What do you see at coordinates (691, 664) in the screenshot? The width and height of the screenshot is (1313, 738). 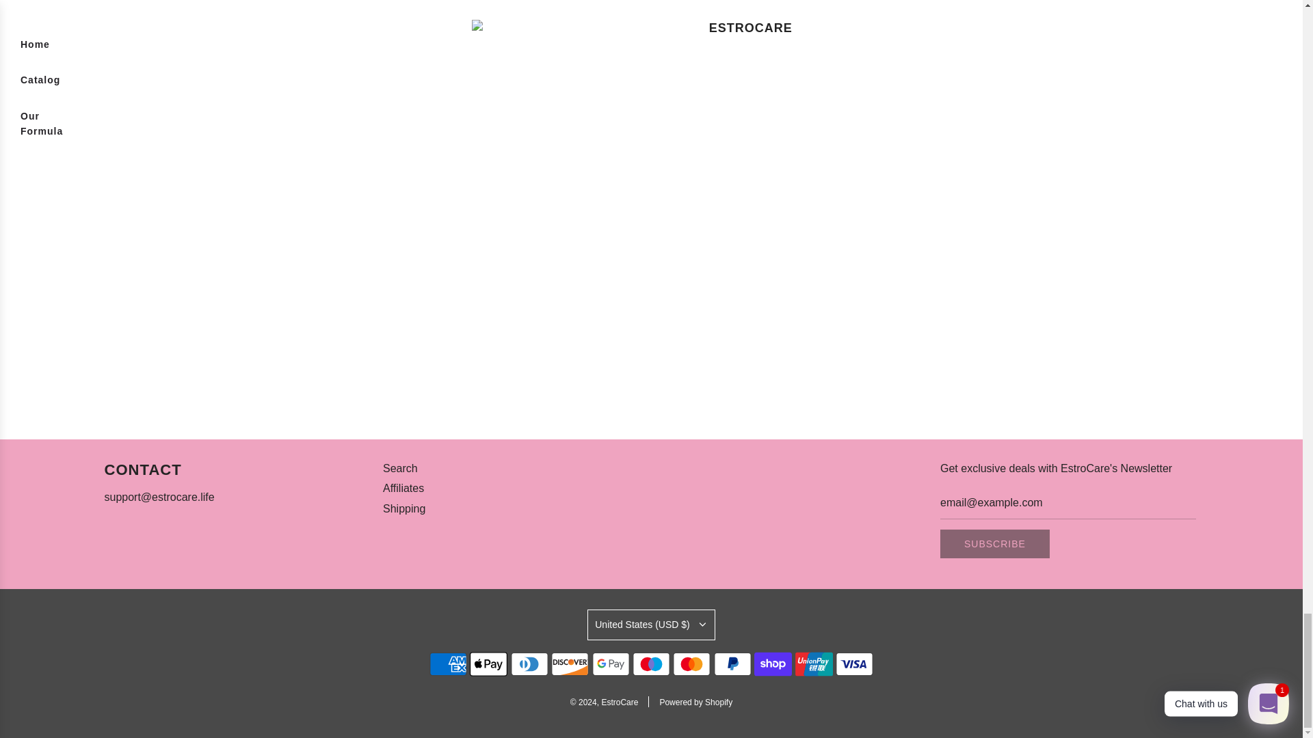 I see `Mastercard` at bounding box center [691, 664].